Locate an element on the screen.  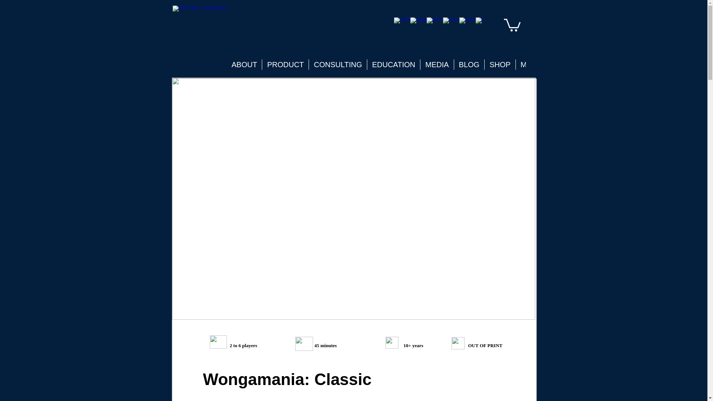
MEDIA is located at coordinates (437, 65).